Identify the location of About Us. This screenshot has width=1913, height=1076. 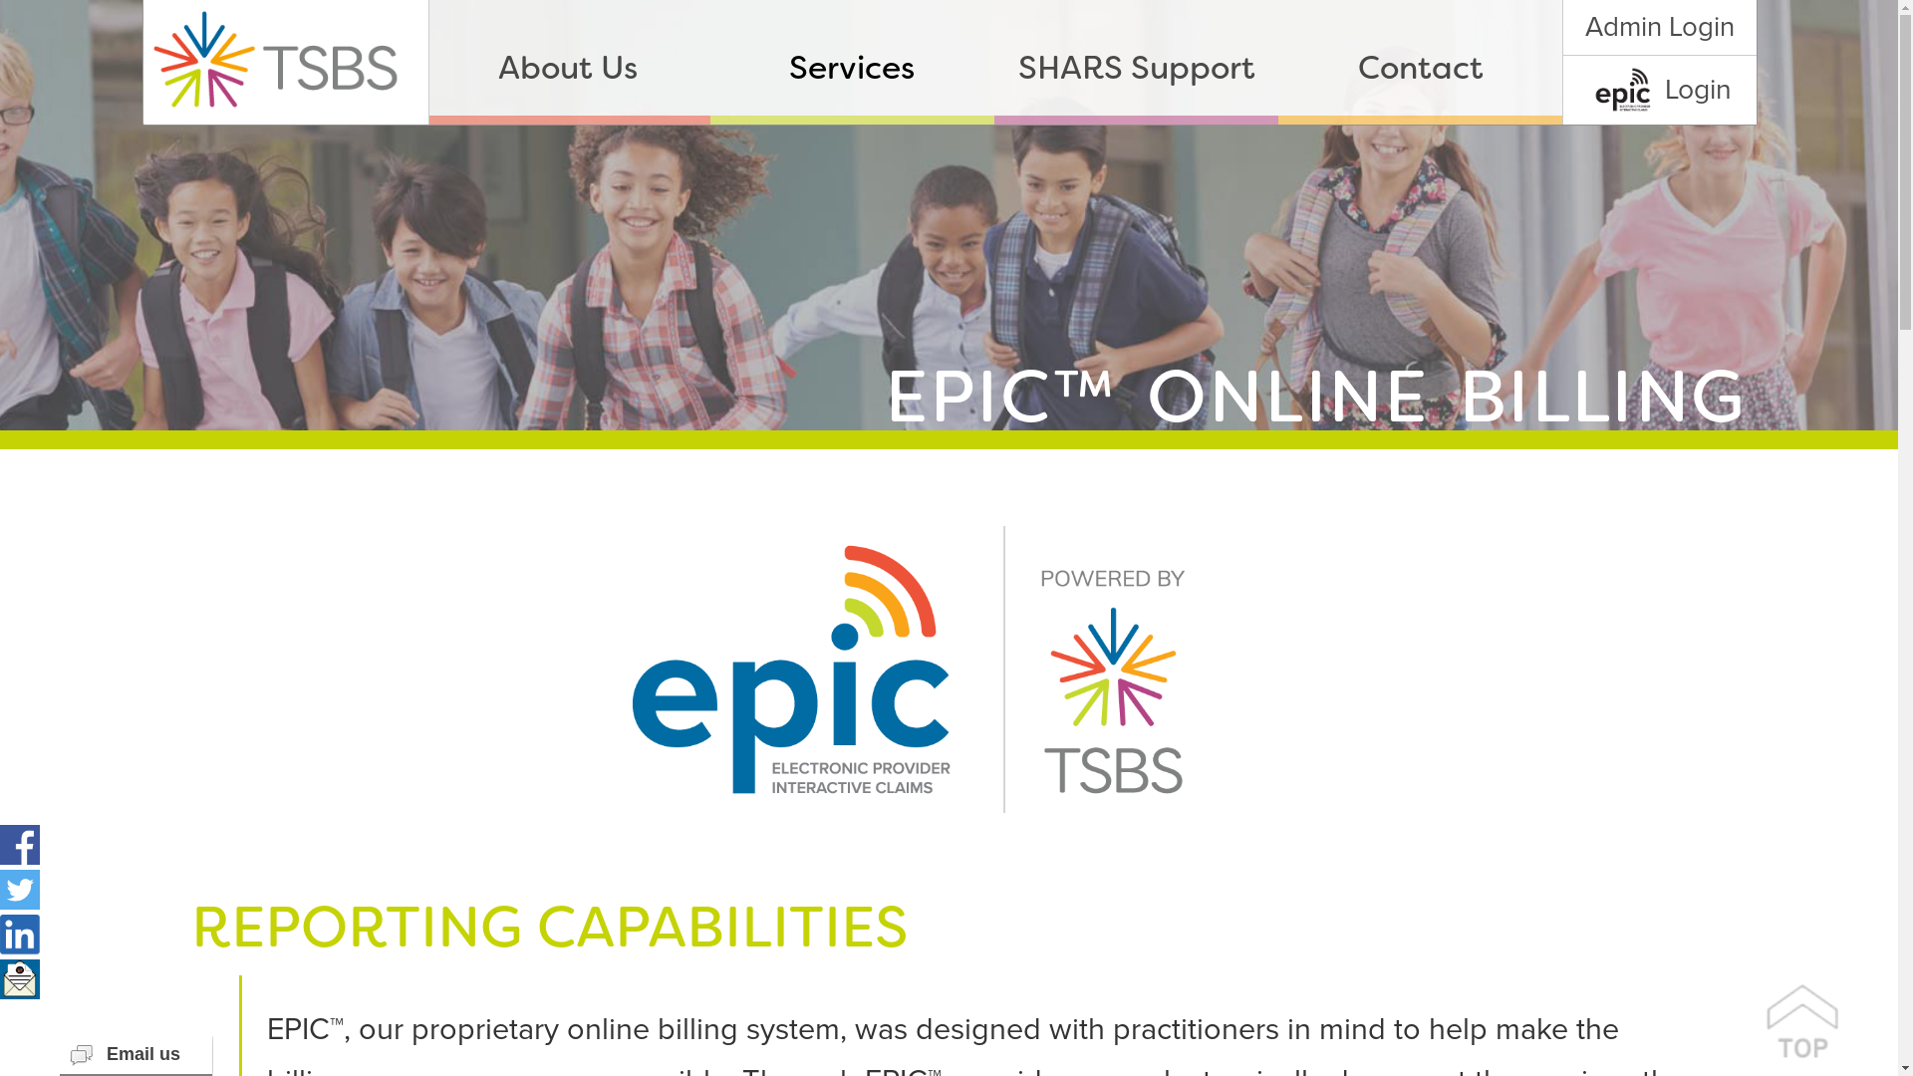
(568, 68).